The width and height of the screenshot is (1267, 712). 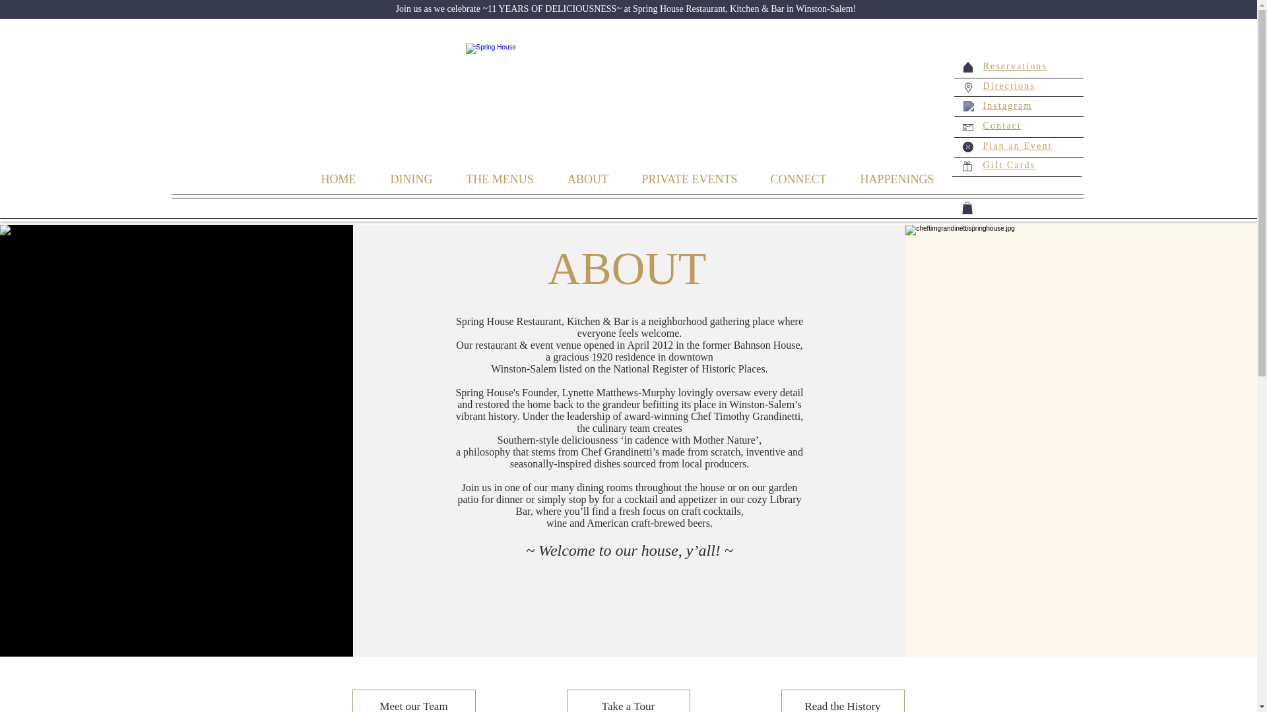 I want to click on Plan an Event, so click(x=1018, y=145).